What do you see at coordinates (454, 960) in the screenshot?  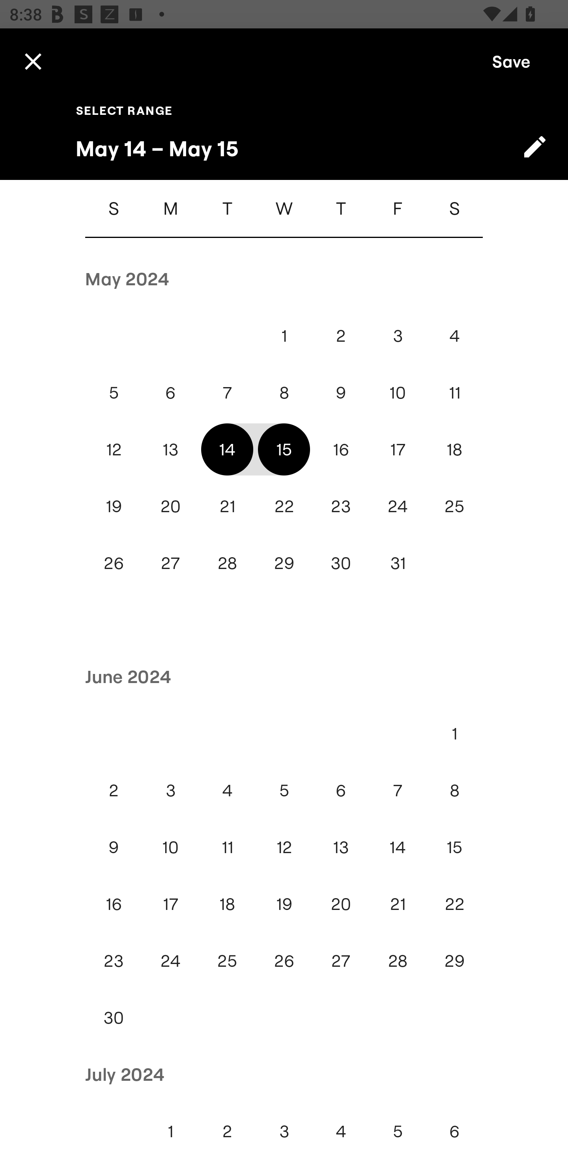 I see `29 Sat, Jun 29` at bounding box center [454, 960].